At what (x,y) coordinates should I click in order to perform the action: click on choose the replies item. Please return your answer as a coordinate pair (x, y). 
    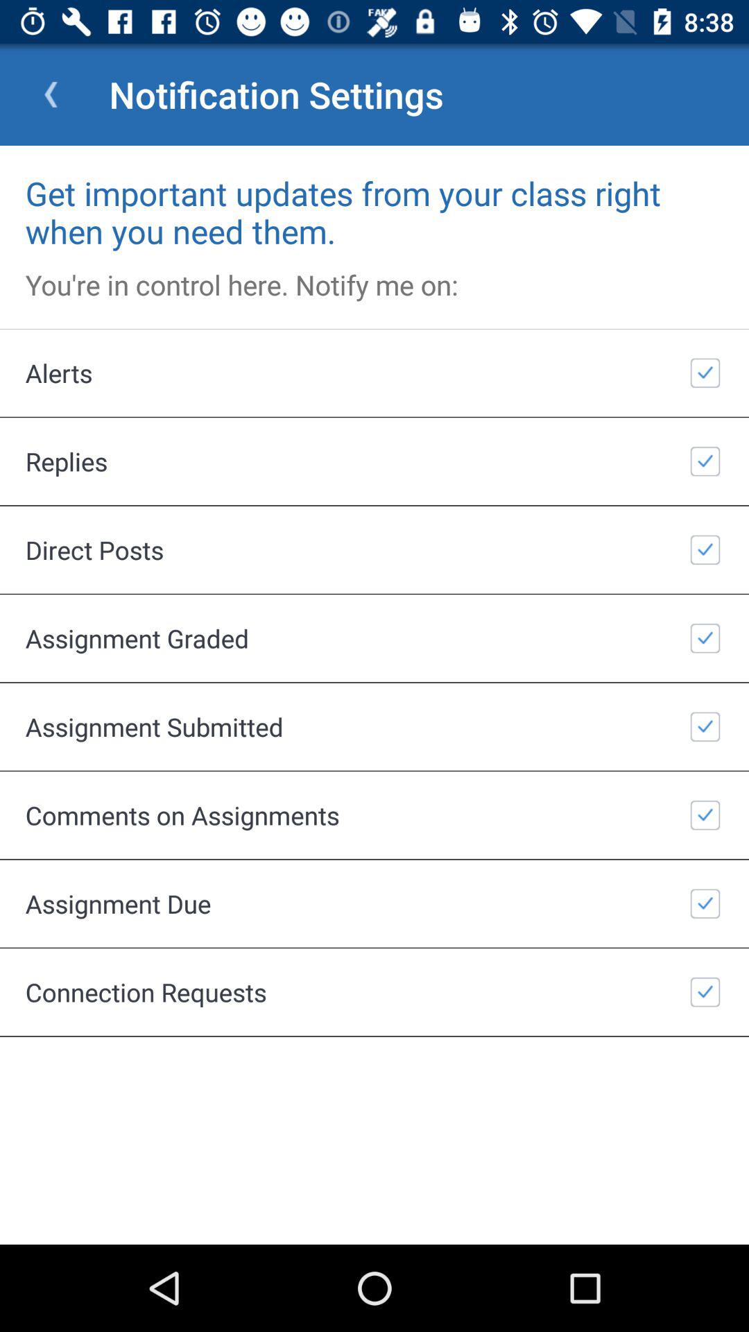
    Looking at the image, I should click on (374, 461).